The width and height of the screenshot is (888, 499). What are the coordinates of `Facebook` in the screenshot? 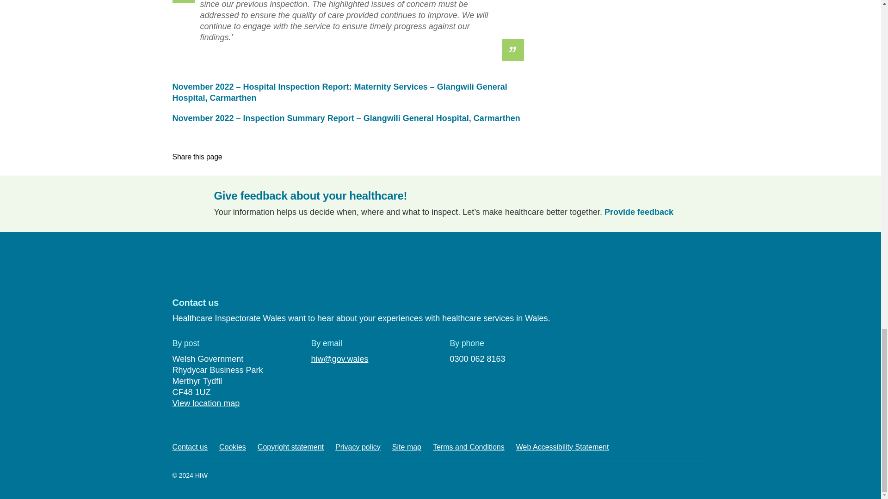 It's located at (251, 158).